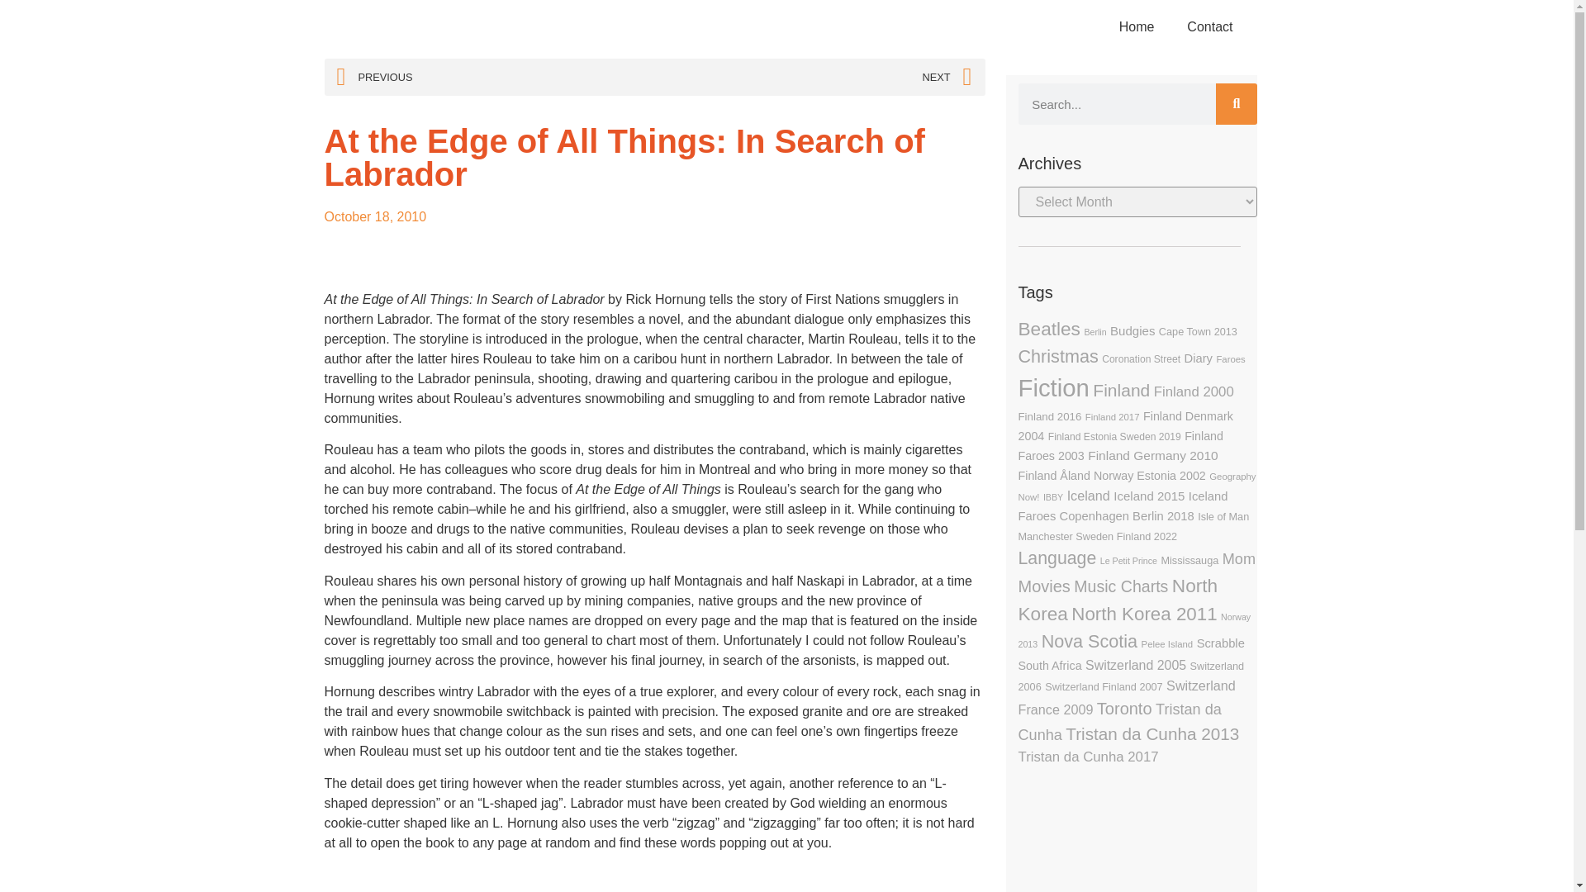  I want to click on Home, so click(1137, 26).